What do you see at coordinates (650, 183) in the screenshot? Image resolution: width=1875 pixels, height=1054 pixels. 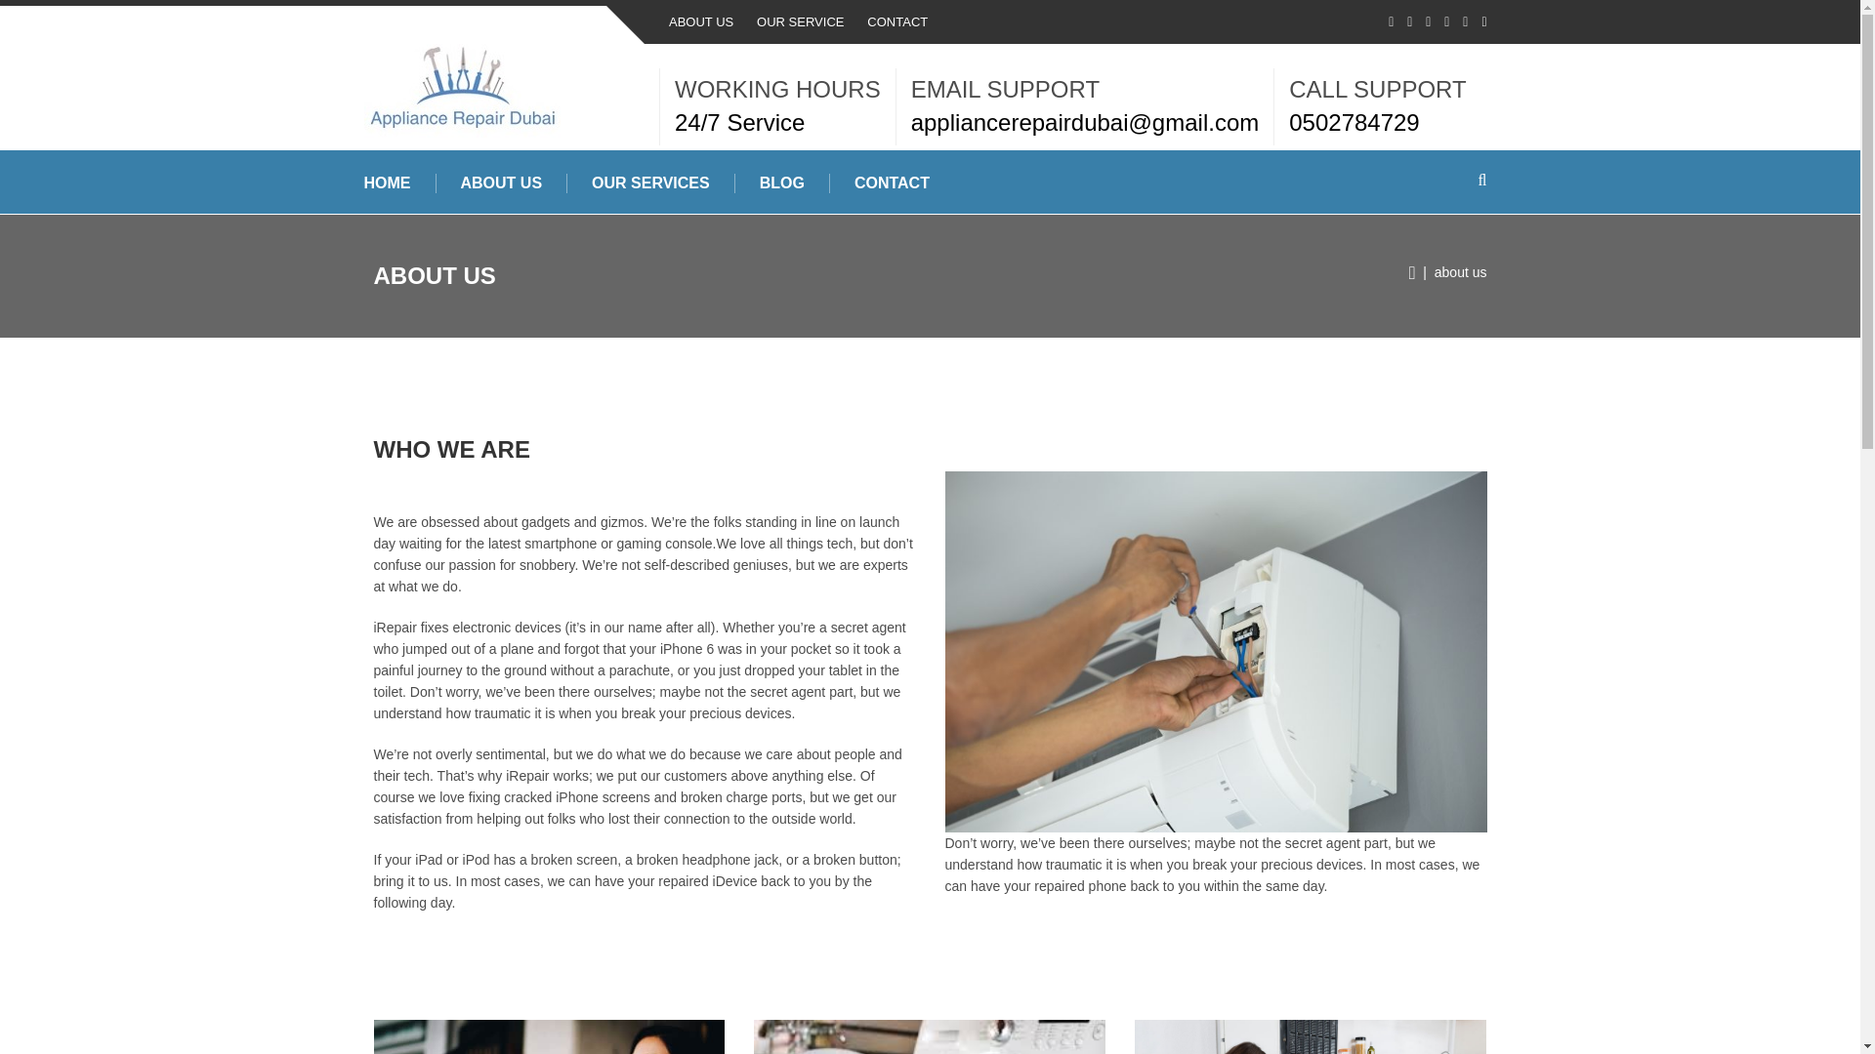 I see `OUR SERVICES` at bounding box center [650, 183].